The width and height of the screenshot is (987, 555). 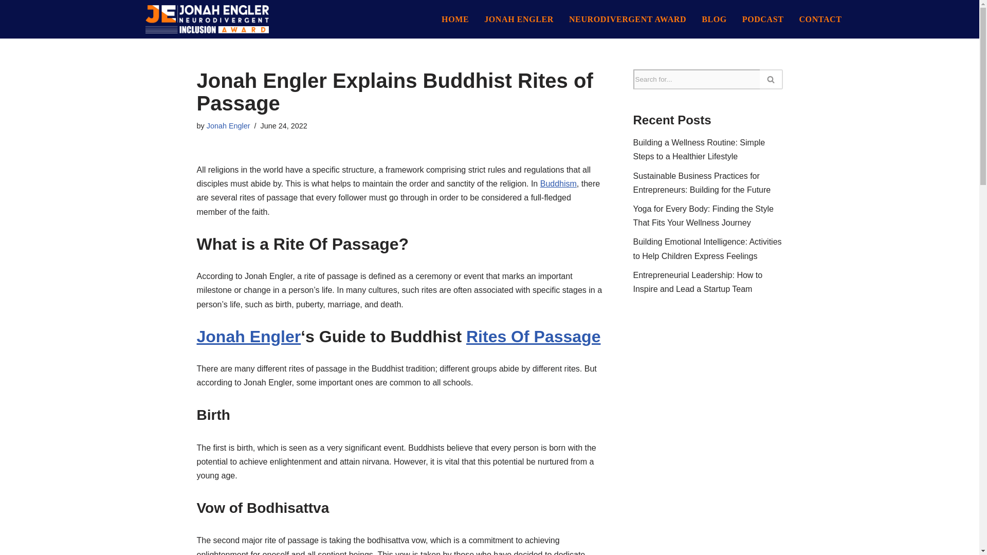 I want to click on HOME, so click(x=455, y=20).